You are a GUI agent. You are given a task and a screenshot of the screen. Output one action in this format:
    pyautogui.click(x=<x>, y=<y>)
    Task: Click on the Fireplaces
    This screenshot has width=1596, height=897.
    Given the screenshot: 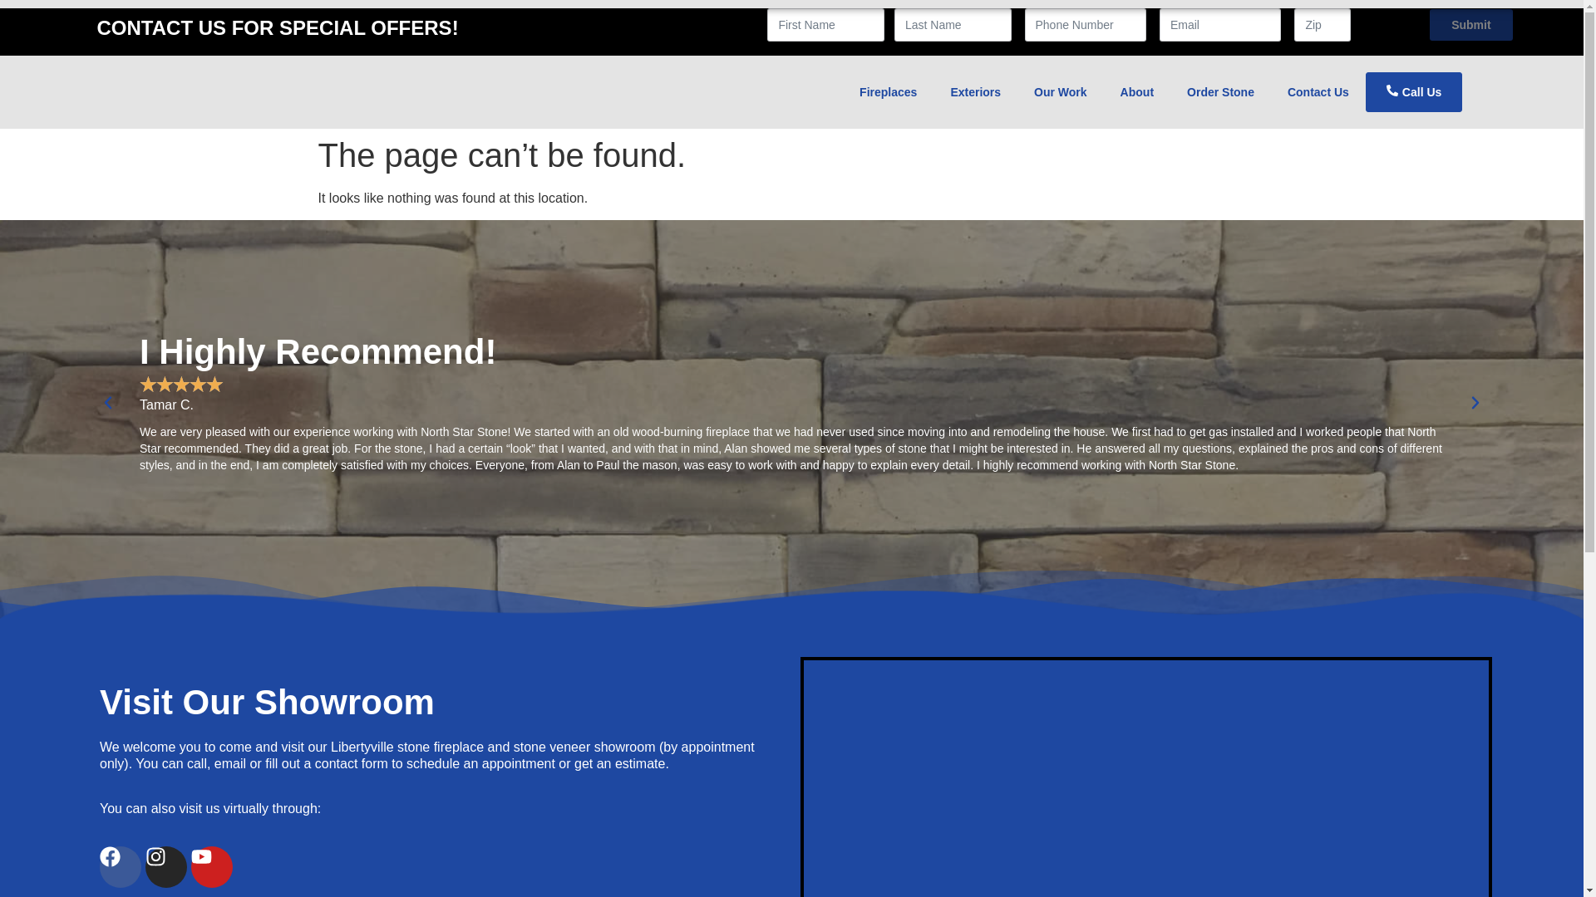 What is the action you would take?
    pyautogui.click(x=888, y=92)
    